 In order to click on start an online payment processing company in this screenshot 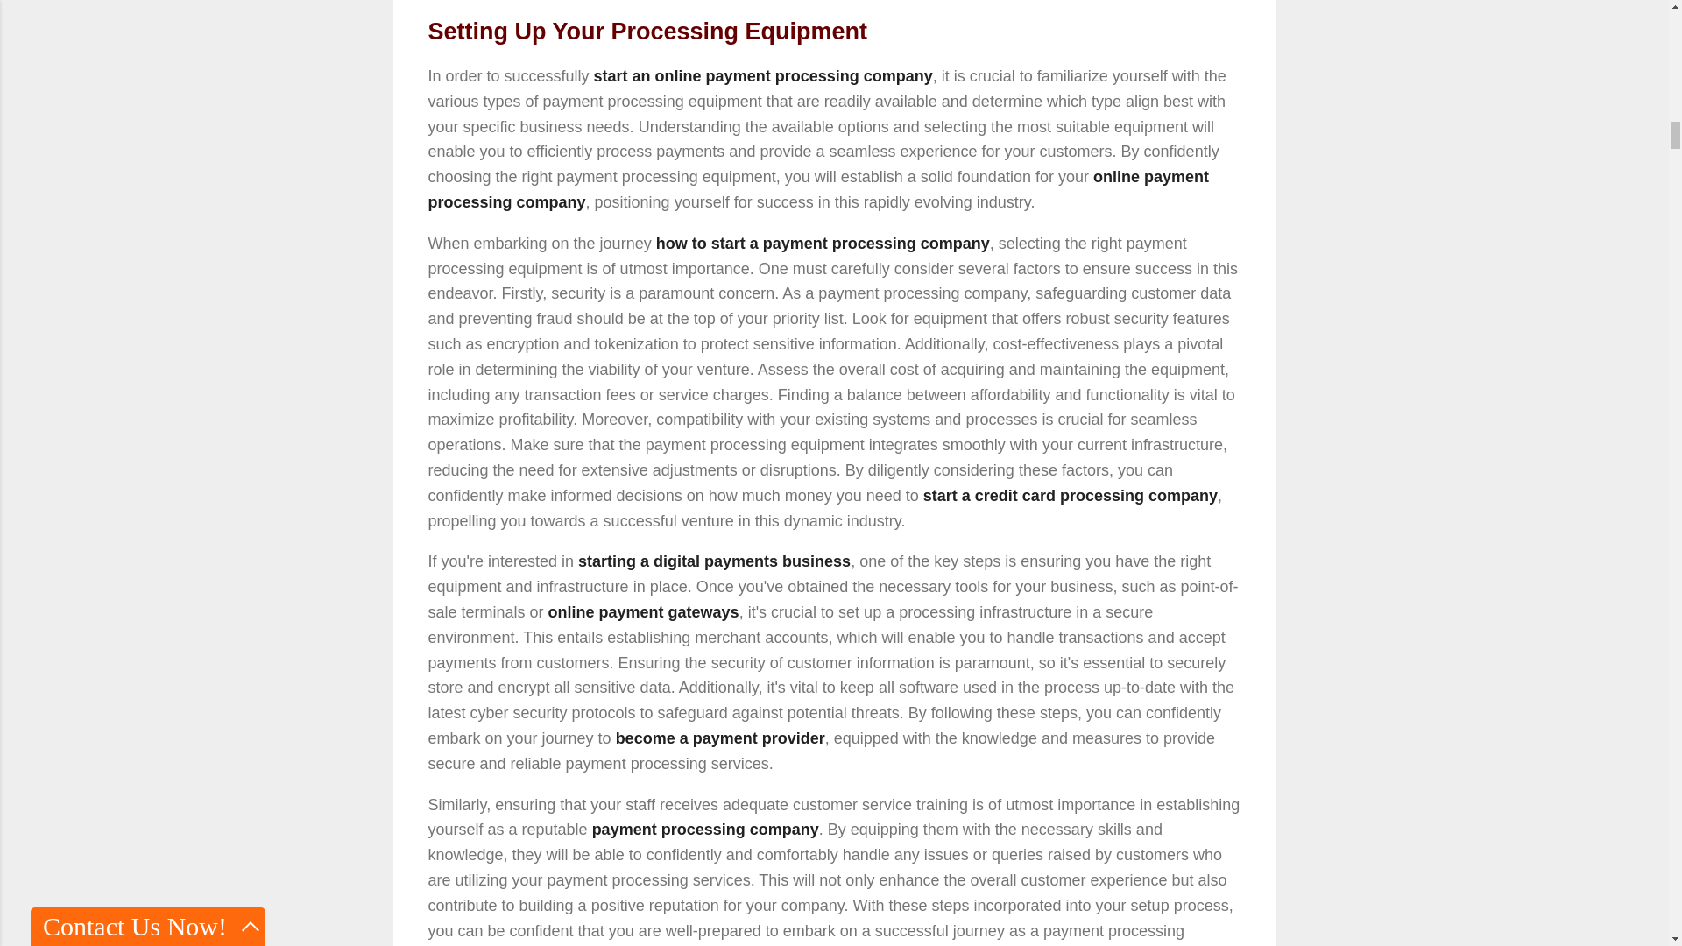, I will do `click(763, 75)`.